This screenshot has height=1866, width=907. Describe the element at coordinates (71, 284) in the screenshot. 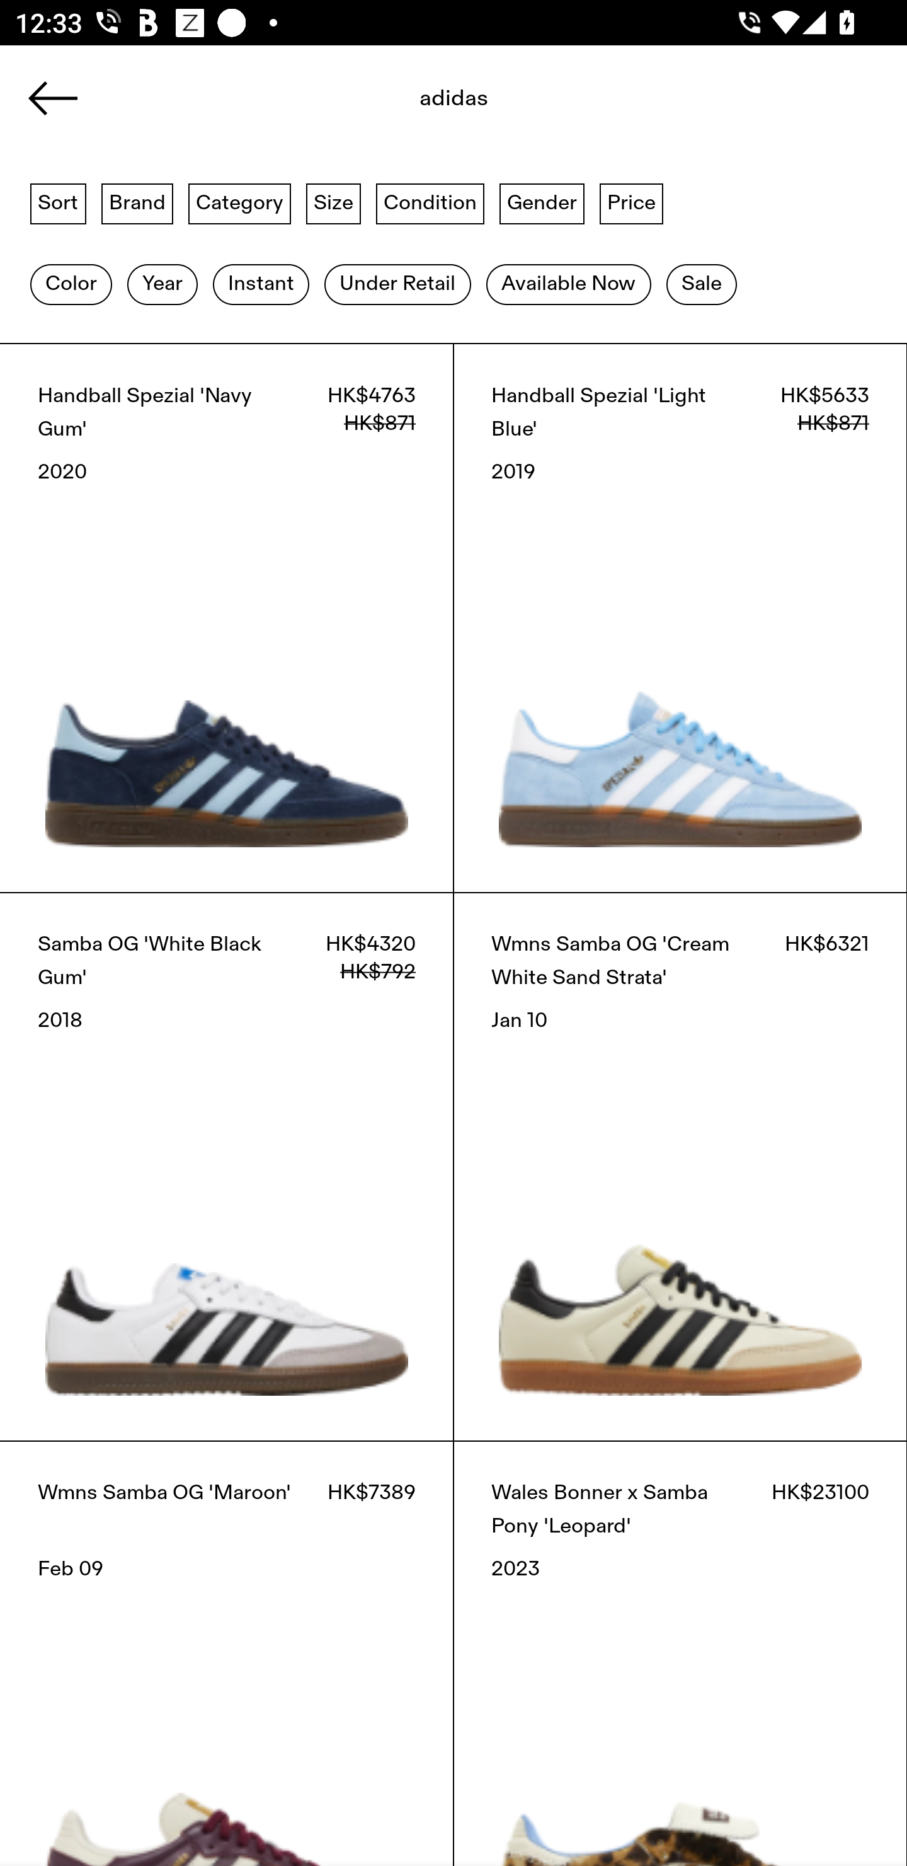

I see `Color` at that location.